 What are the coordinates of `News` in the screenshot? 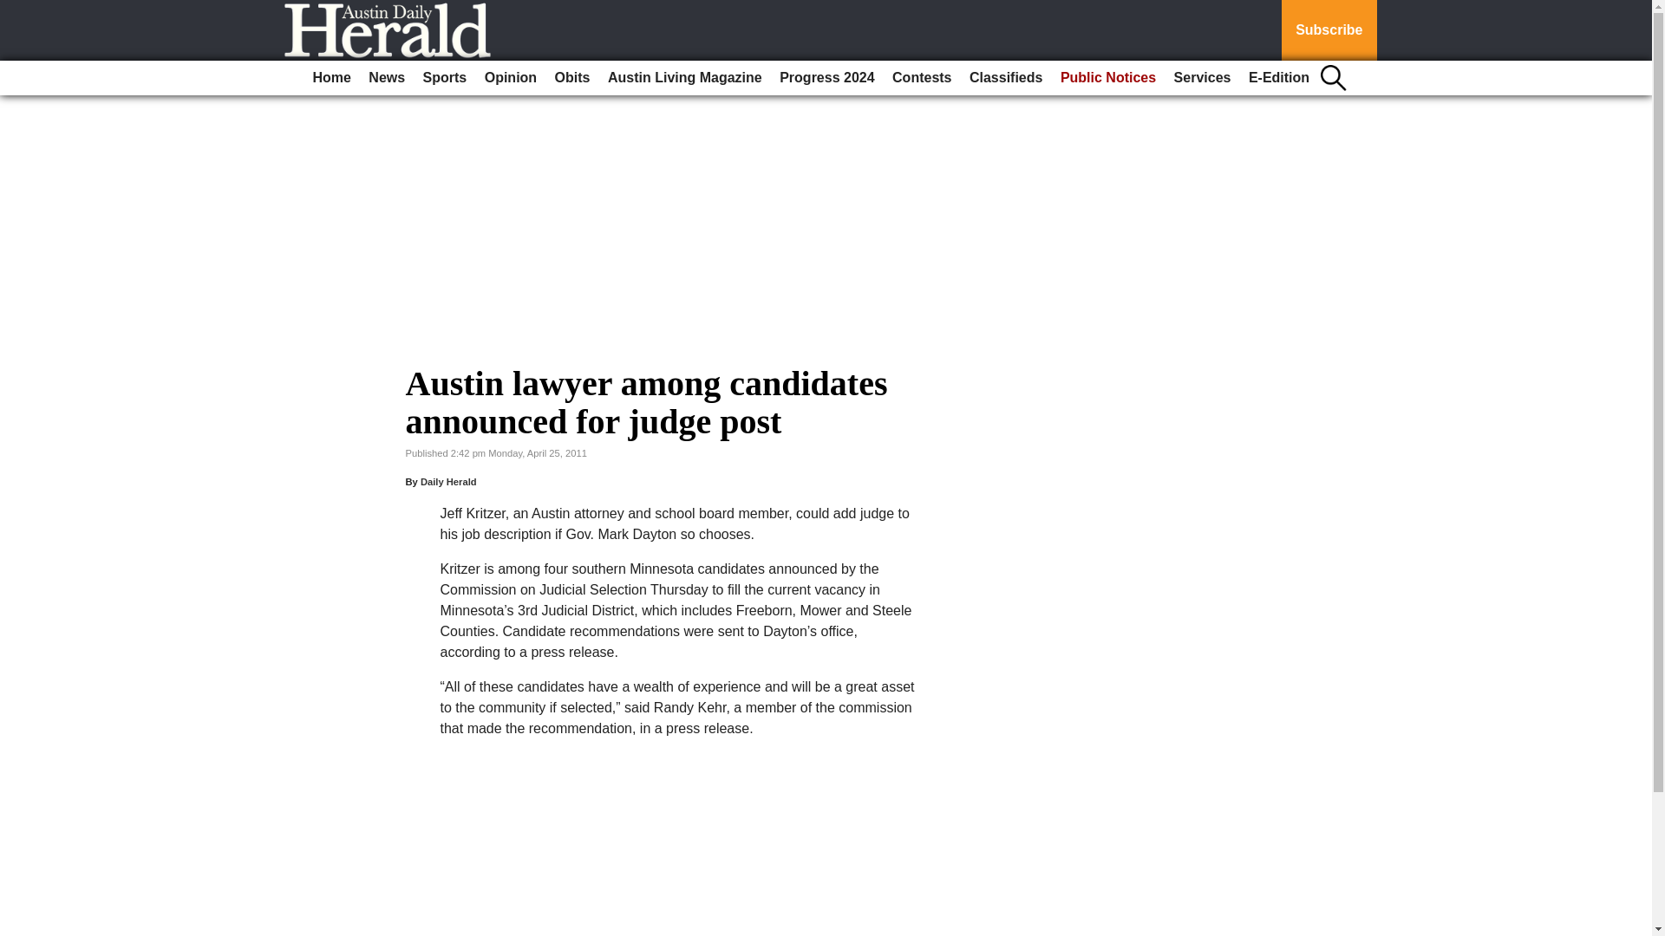 It's located at (386, 78).